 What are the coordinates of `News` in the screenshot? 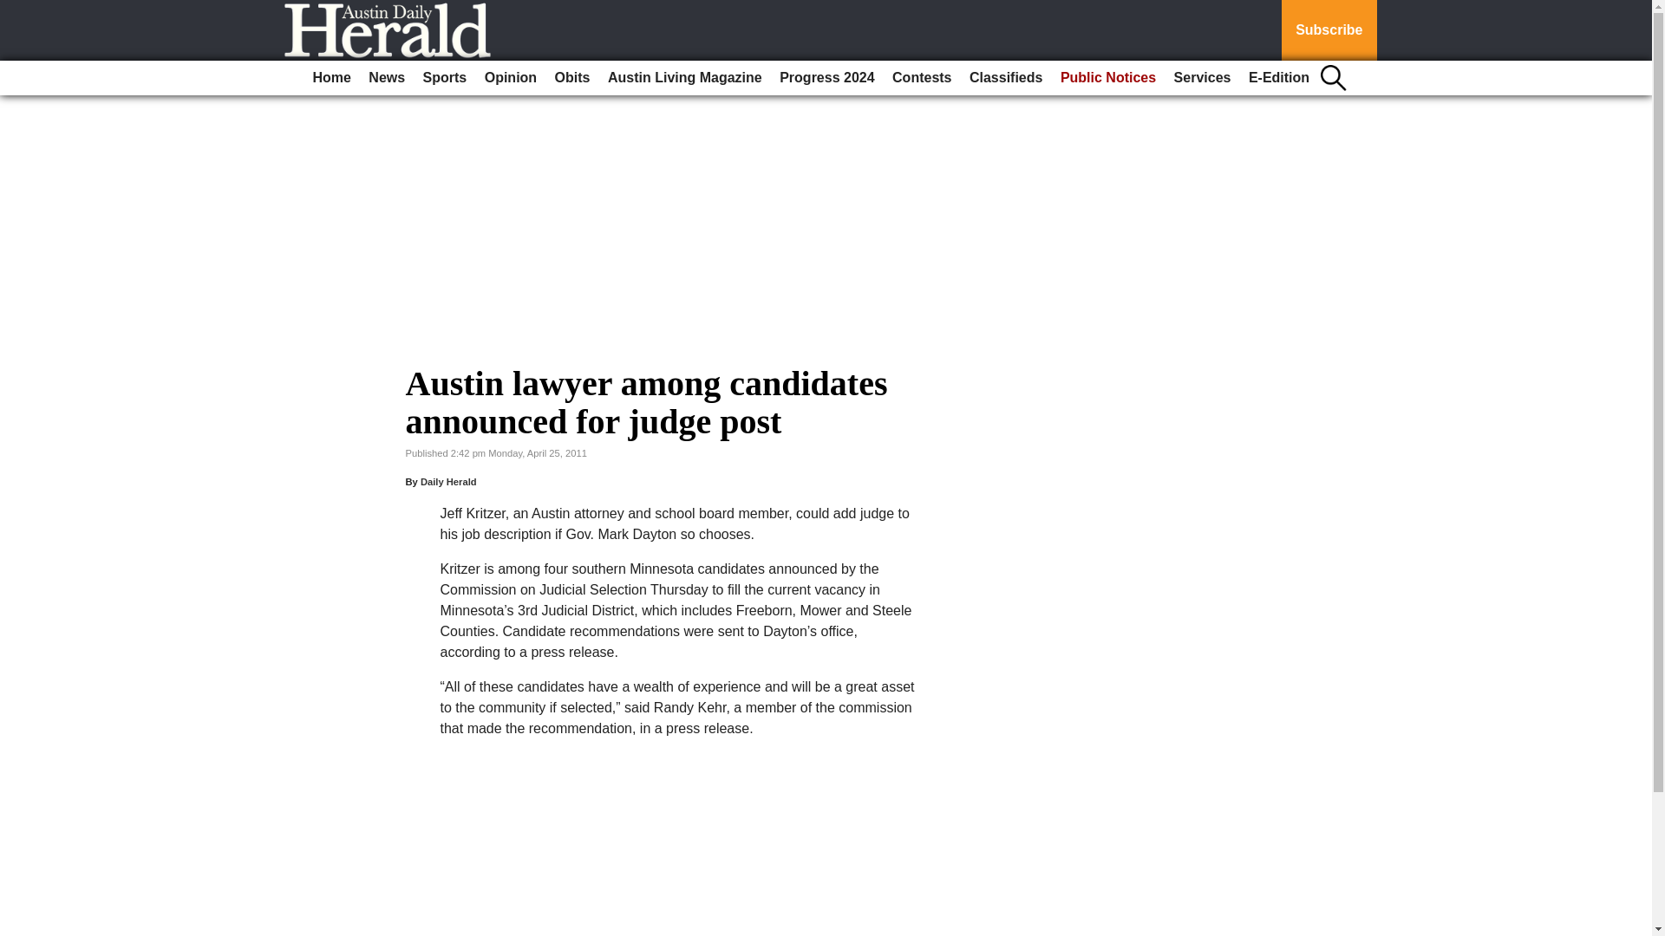 It's located at (386, 78).